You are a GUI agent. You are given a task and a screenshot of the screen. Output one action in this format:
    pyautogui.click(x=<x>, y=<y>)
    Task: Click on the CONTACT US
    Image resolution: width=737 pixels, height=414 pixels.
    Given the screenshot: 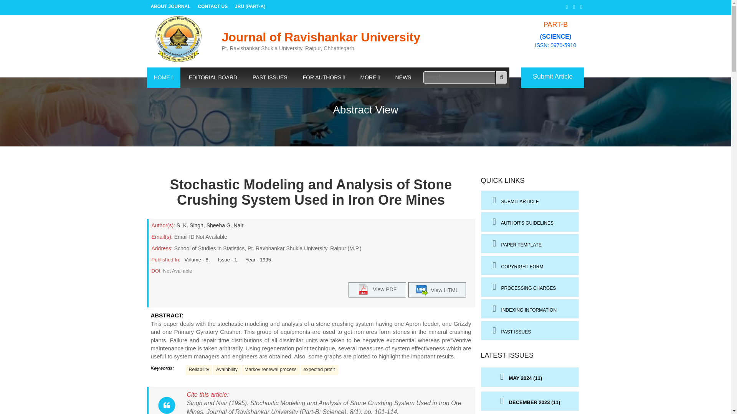 What is the action you would take?
    pyautogui.click(x=213, y=7)
    